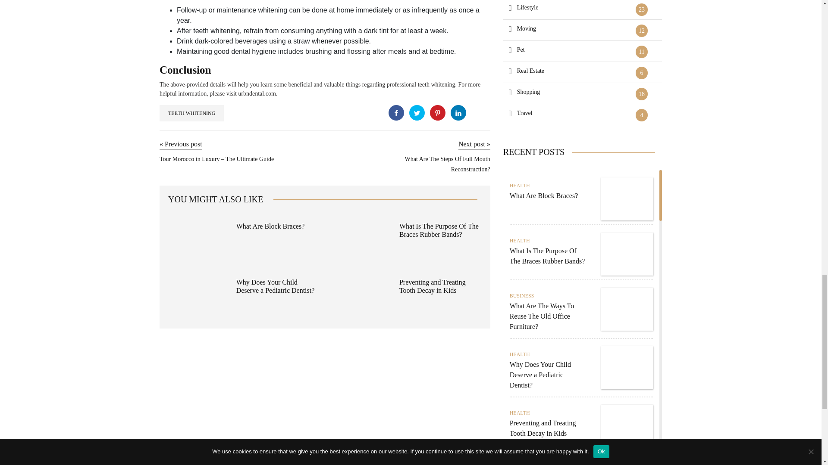 The image size is (828, 465). Describe the element at coordinates (396, 113) in the screenshot. I see `Share on Facebook` at that location.